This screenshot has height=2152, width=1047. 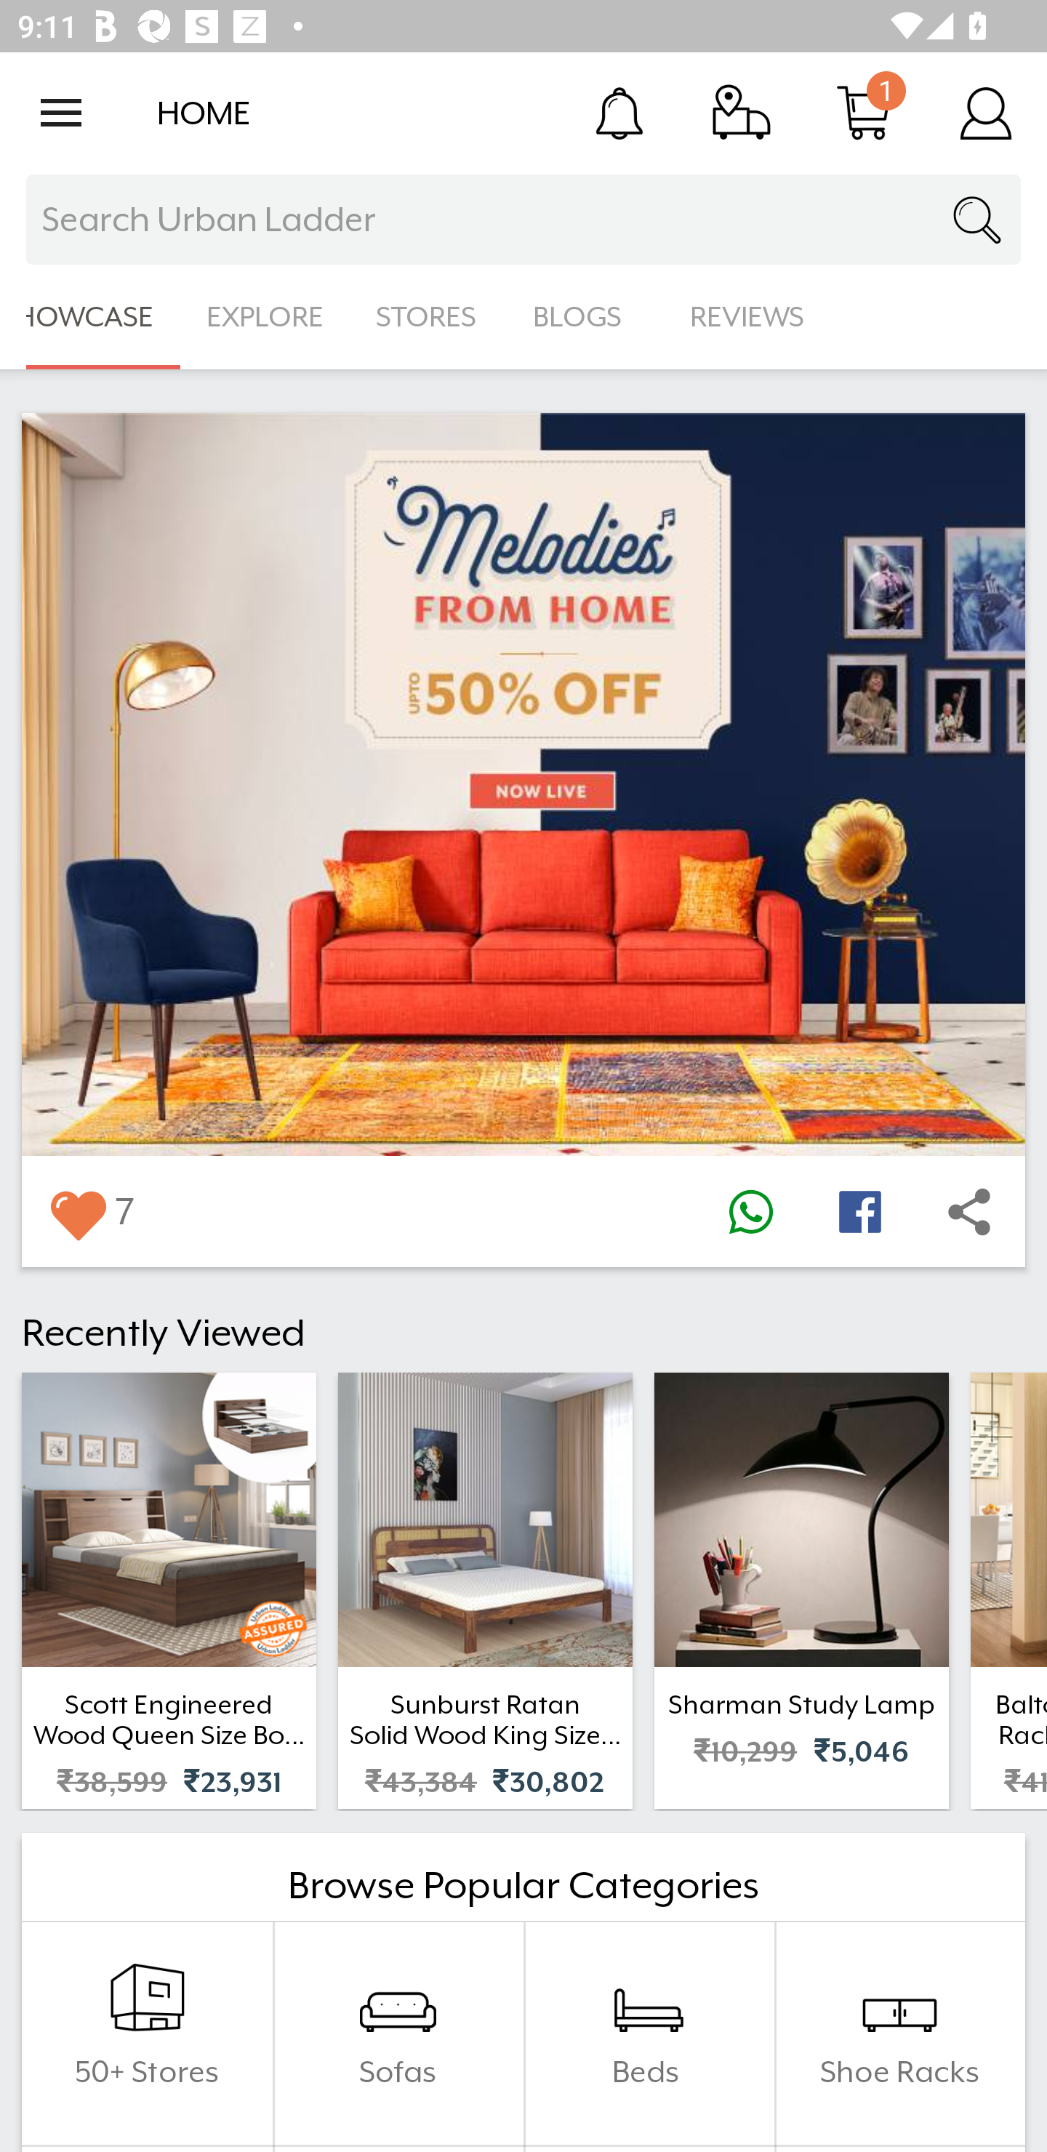 I want to click on Cart, so click(x=864, y=112).